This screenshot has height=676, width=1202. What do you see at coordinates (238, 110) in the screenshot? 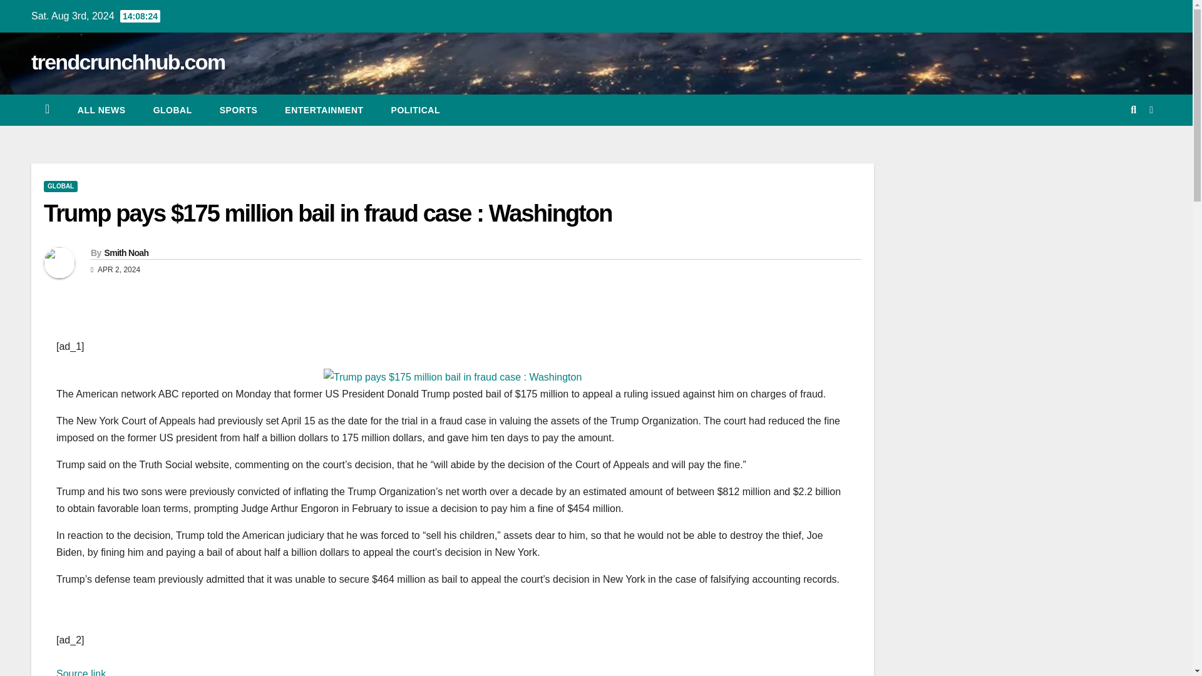
I see `SPORTS` at bounding box center [238, 110].